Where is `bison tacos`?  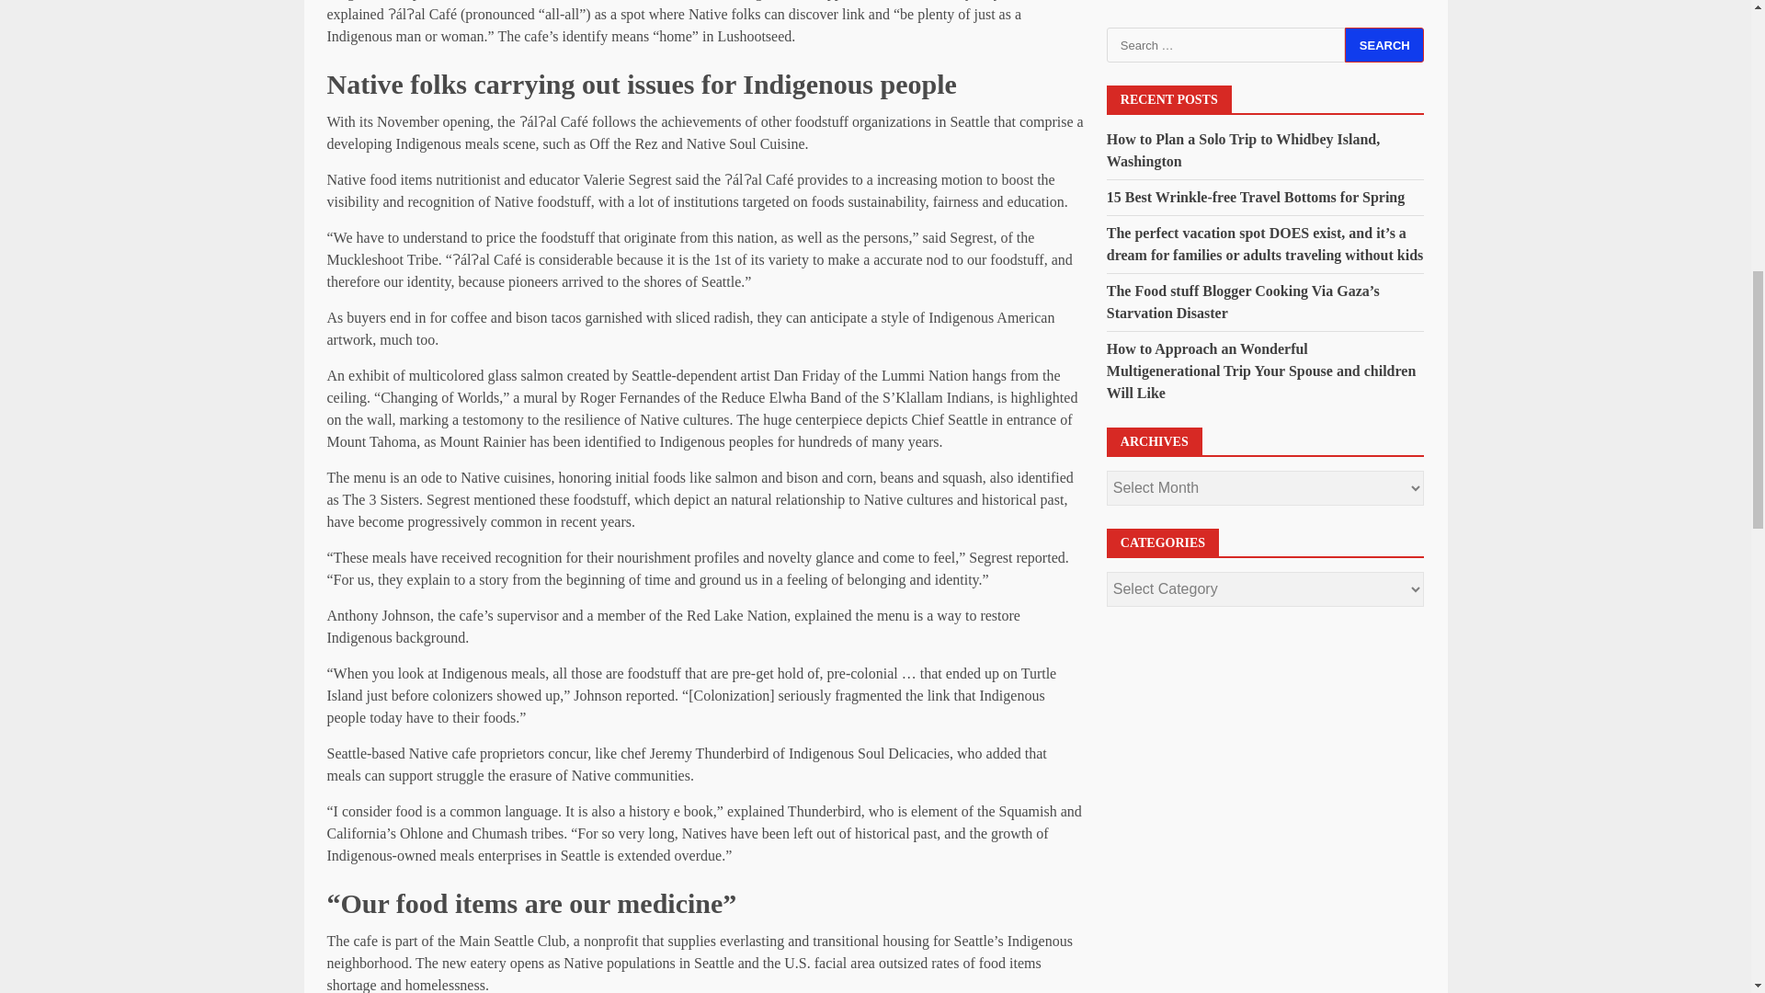
bison tacos is located at coordinates (548, 317).